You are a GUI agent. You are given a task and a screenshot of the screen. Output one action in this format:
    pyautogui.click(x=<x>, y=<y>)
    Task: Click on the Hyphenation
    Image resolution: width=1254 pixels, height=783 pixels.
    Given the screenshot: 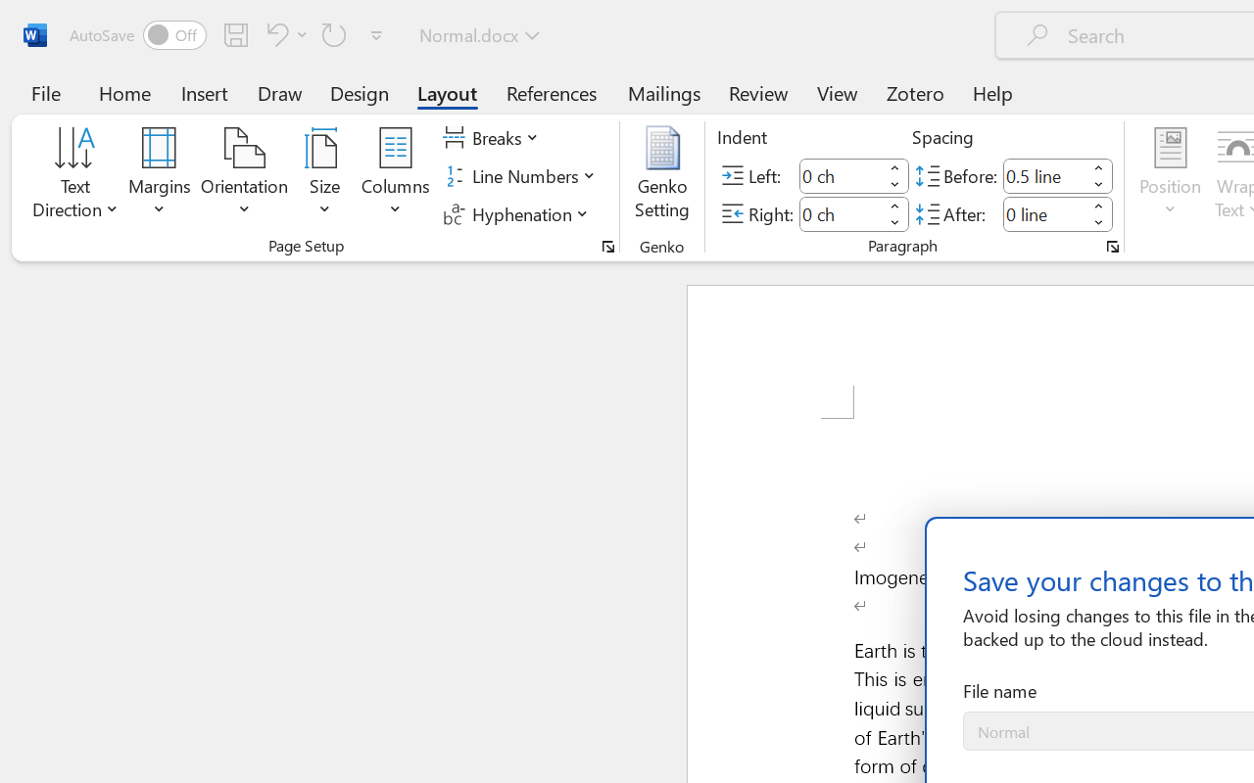 What is the action you would take?
    pyautogui.click(x=519, y=213)
    